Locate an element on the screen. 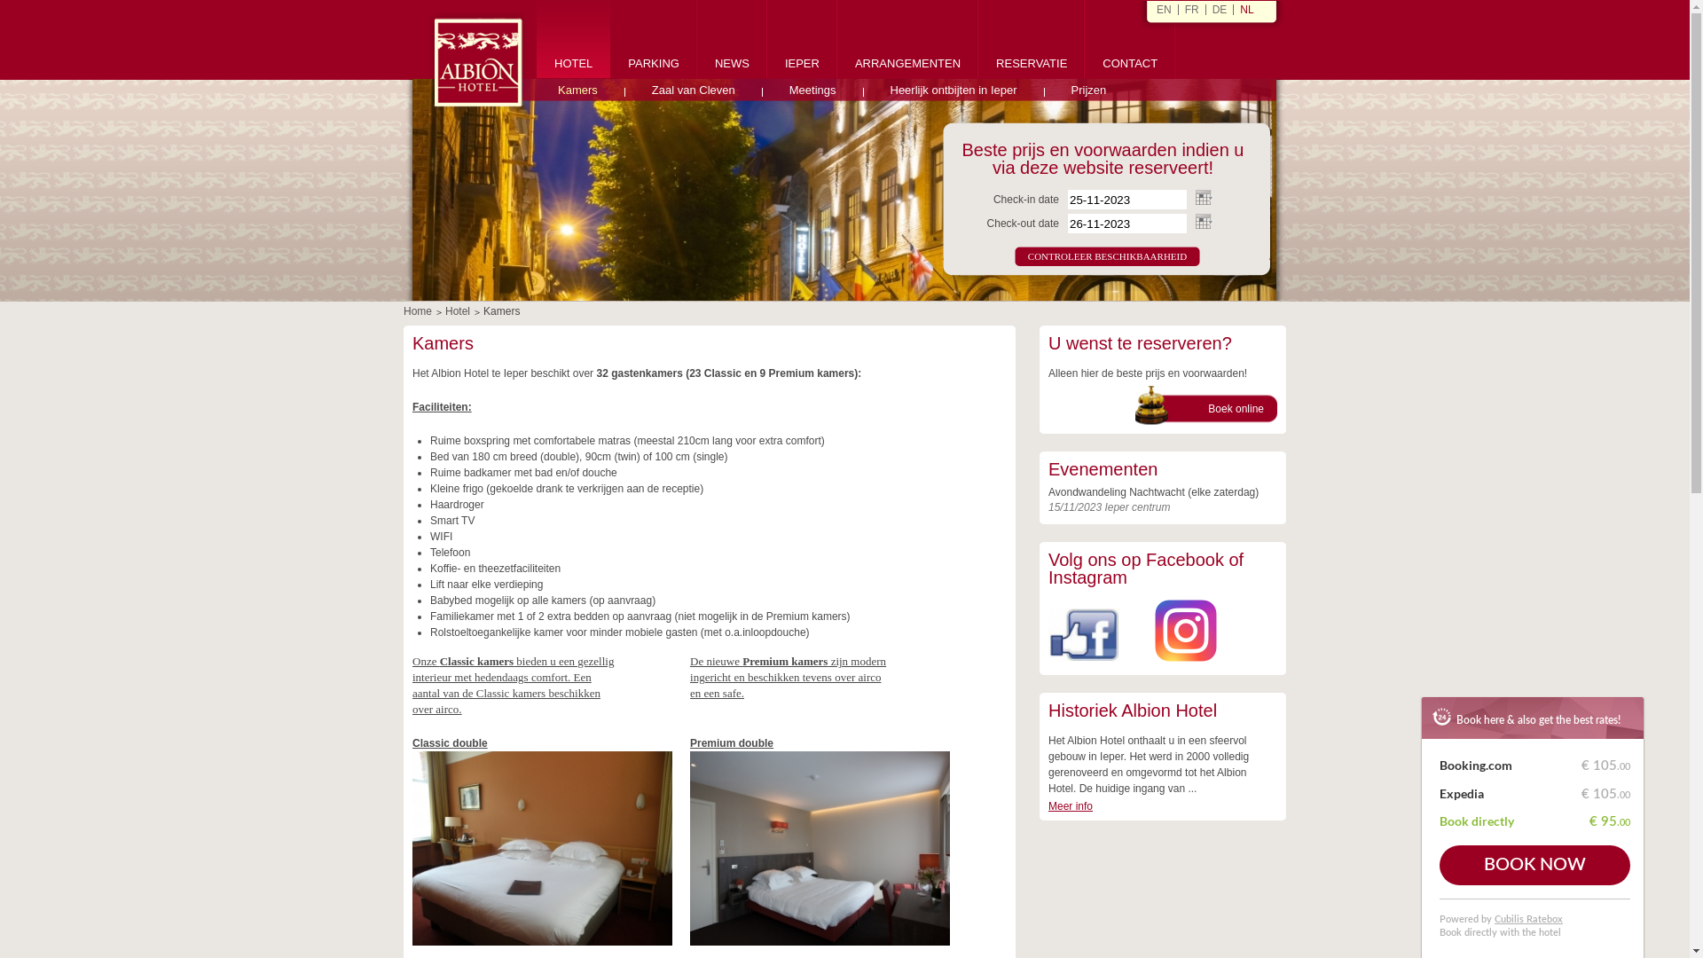 This screenshot has width=1703, height=958. Heerlijk ontbijten in Ieper is located at coordinates (954, 87).